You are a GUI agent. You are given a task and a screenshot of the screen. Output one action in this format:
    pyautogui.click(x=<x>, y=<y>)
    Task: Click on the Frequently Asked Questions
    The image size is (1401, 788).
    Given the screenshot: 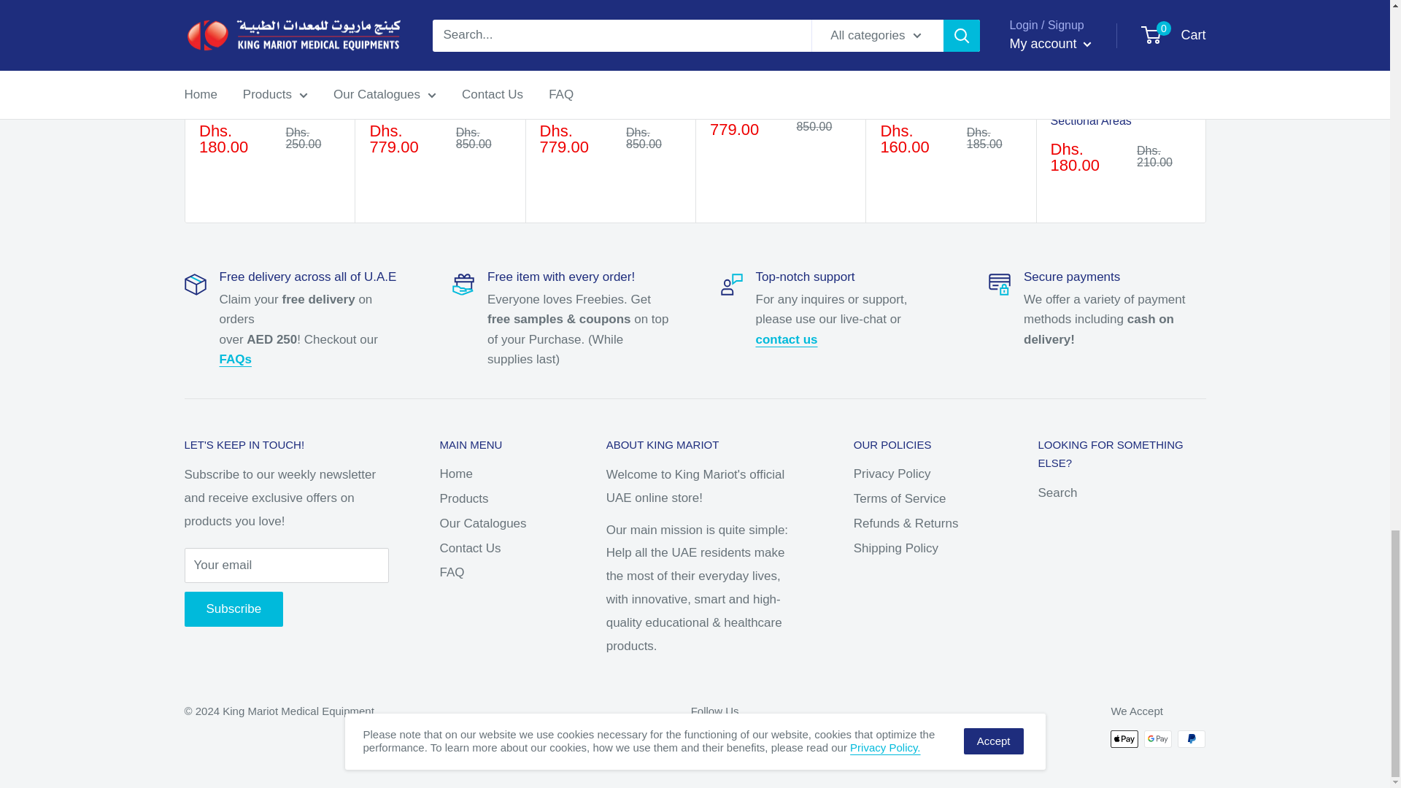 What is the action you would take?
    pyautogui.click(x=234, y=359)
    